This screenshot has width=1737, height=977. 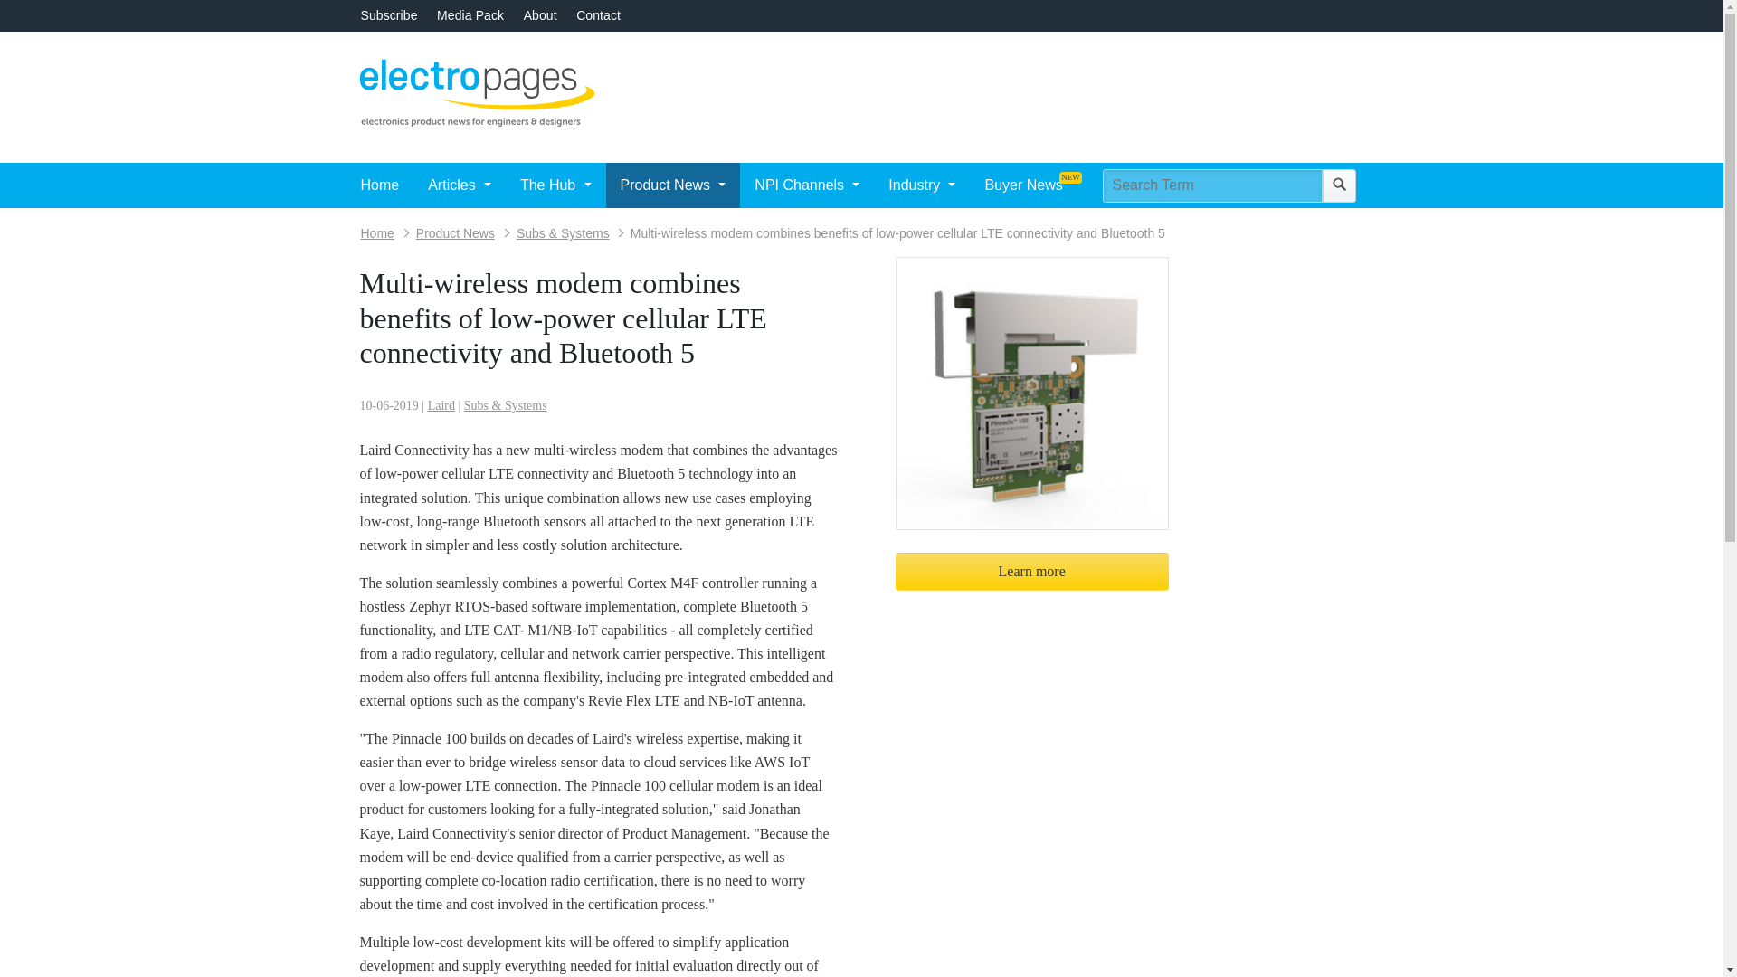 What do you see at coordinates (387, 14) in the screenshot?
I see `Subscribe` at bounding box center [387, 14].